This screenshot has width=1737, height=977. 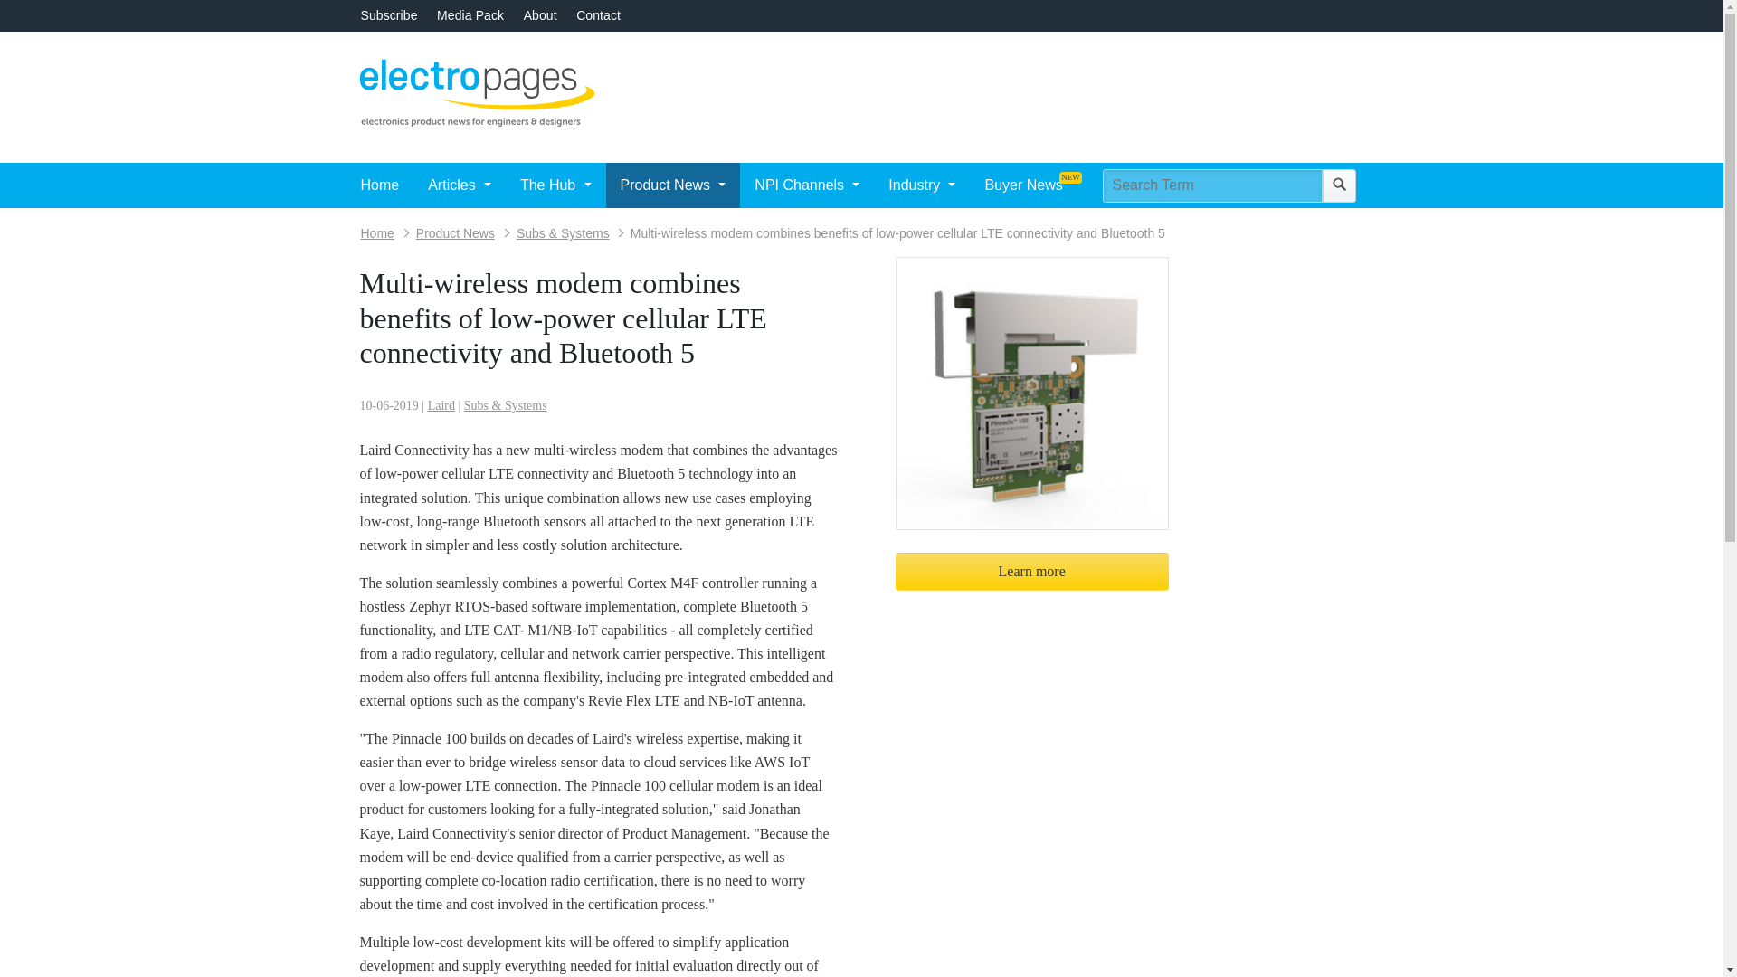 What do you see at coordinates (387, 14) in the screenshot?
I see `Subscribe` at bounding box center [387, 14].